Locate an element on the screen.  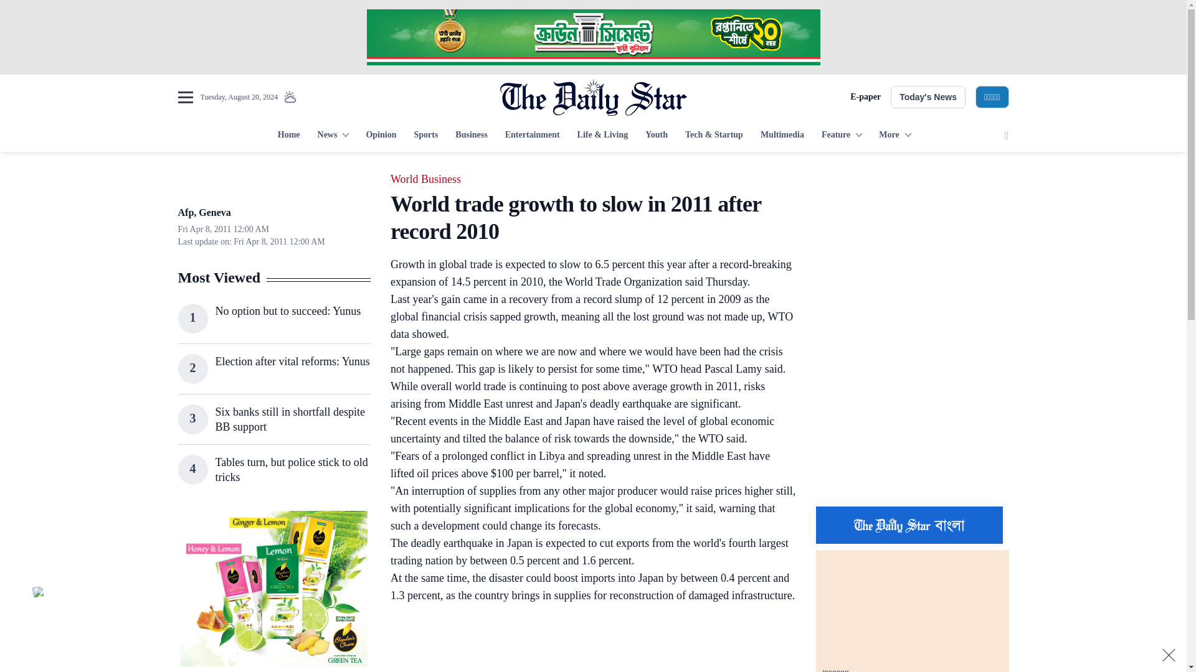
Home is located at coordinates (288, 136).